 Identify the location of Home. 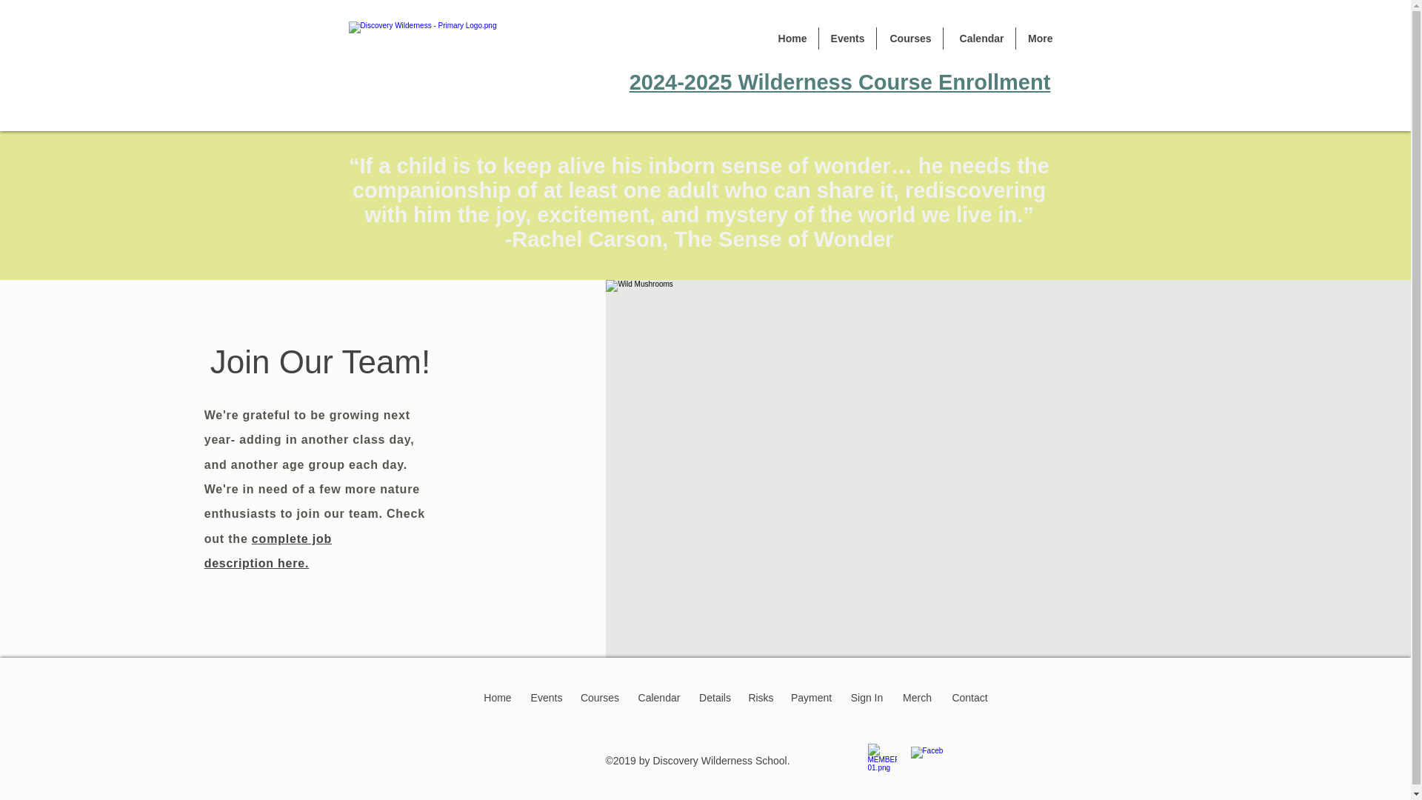
(498, 697).